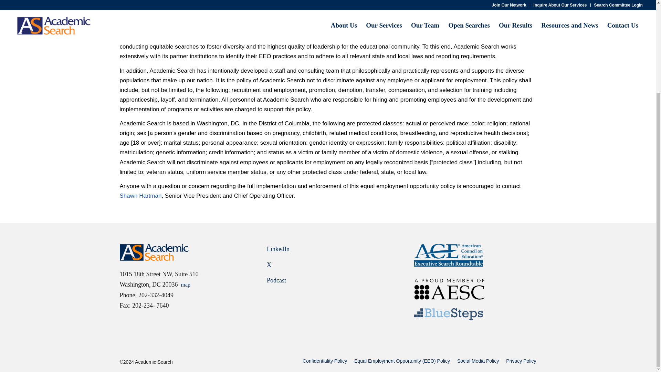 This screenshot has height=372, width=661. What do you see at coordinates (325, 361) in the screenshot?
I see `Confidentiality Policy` at bounding box center [325, 361].